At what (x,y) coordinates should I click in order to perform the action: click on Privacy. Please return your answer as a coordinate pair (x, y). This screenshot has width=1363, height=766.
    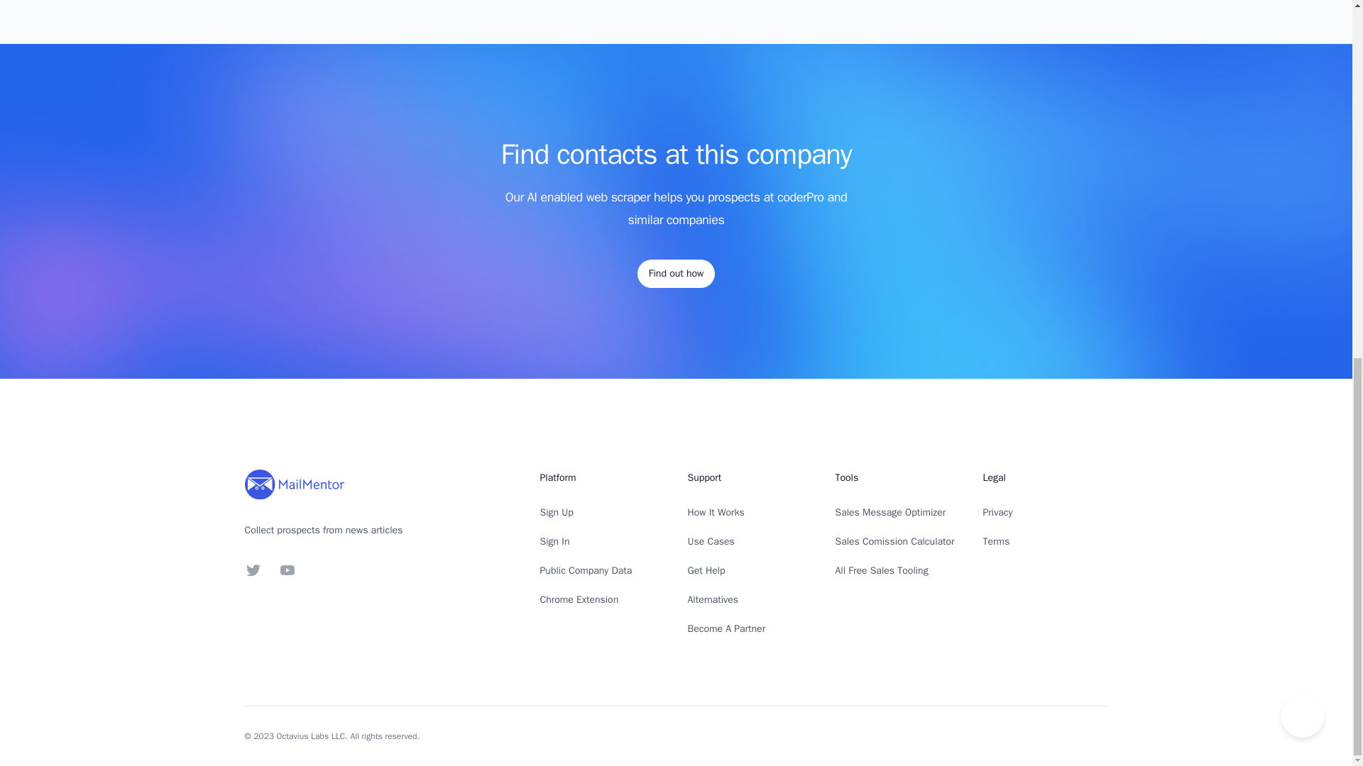
    Looking at the image, I should click on (997, 512).